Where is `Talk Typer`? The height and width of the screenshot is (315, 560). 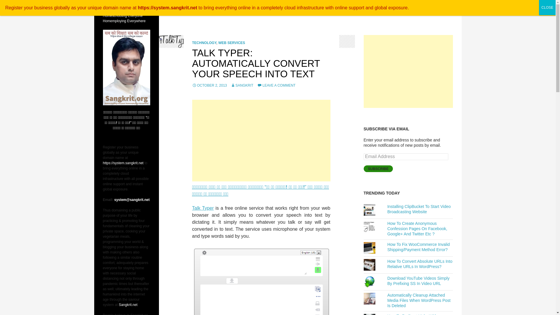
Talk Typer is located at coordinates (202, 208).